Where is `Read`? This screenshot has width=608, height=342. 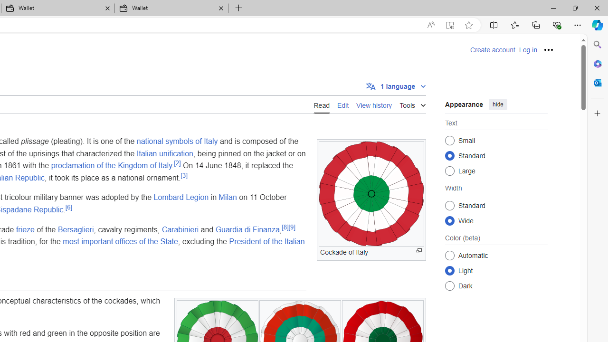
Read is located at coordinates (321, 104).